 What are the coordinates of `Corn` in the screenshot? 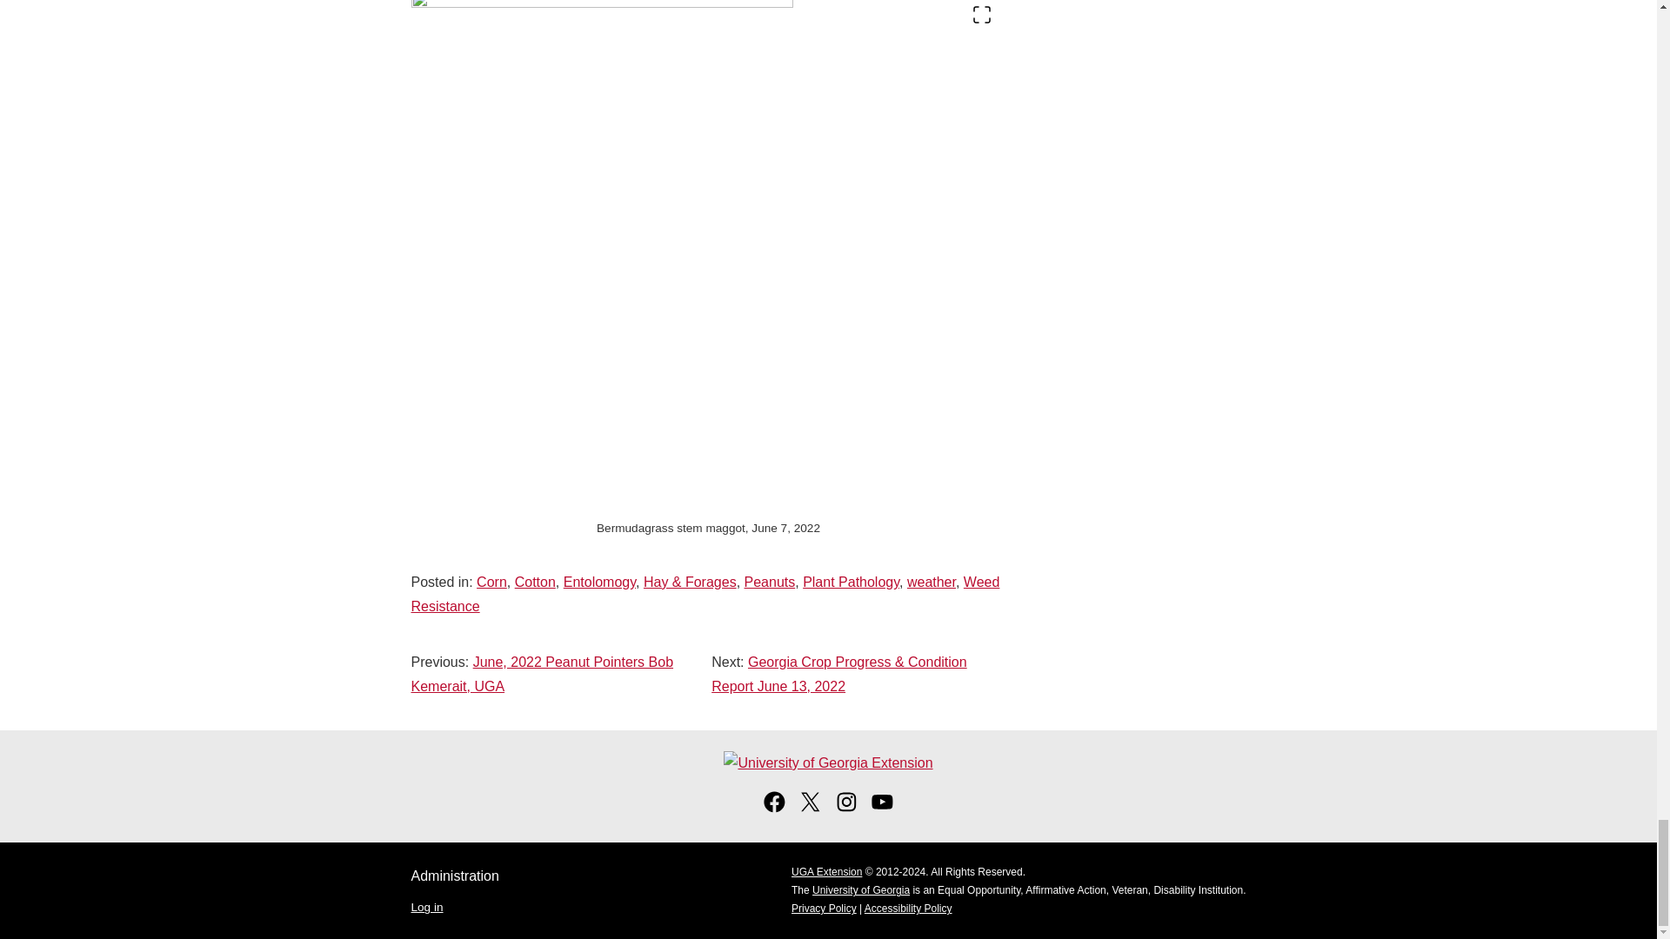 It's located at (491, 582).